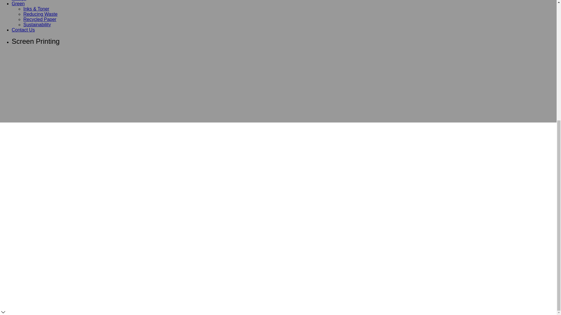  What do you see at coordinates (40, 14) in the screenshot?
I see `Reducing Waste` at bounding box center [40, 14].